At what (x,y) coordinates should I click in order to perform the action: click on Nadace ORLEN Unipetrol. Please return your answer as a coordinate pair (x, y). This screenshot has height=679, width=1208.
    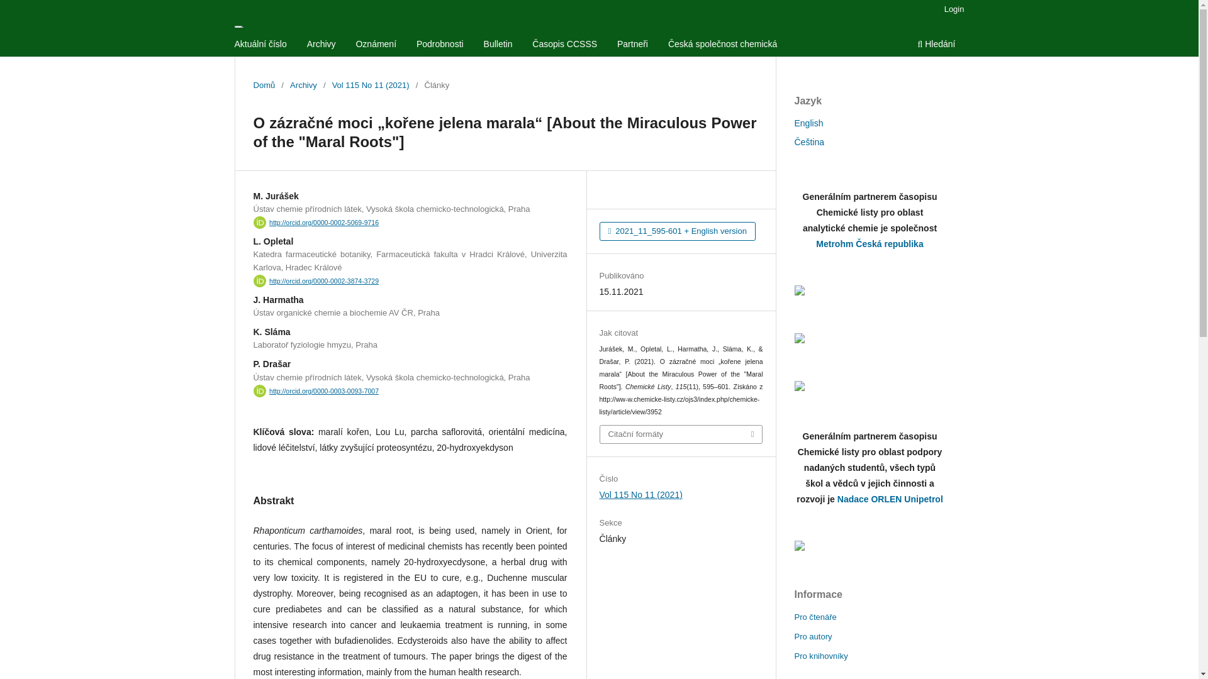
    Looking at the image, I should click on (890, 499).